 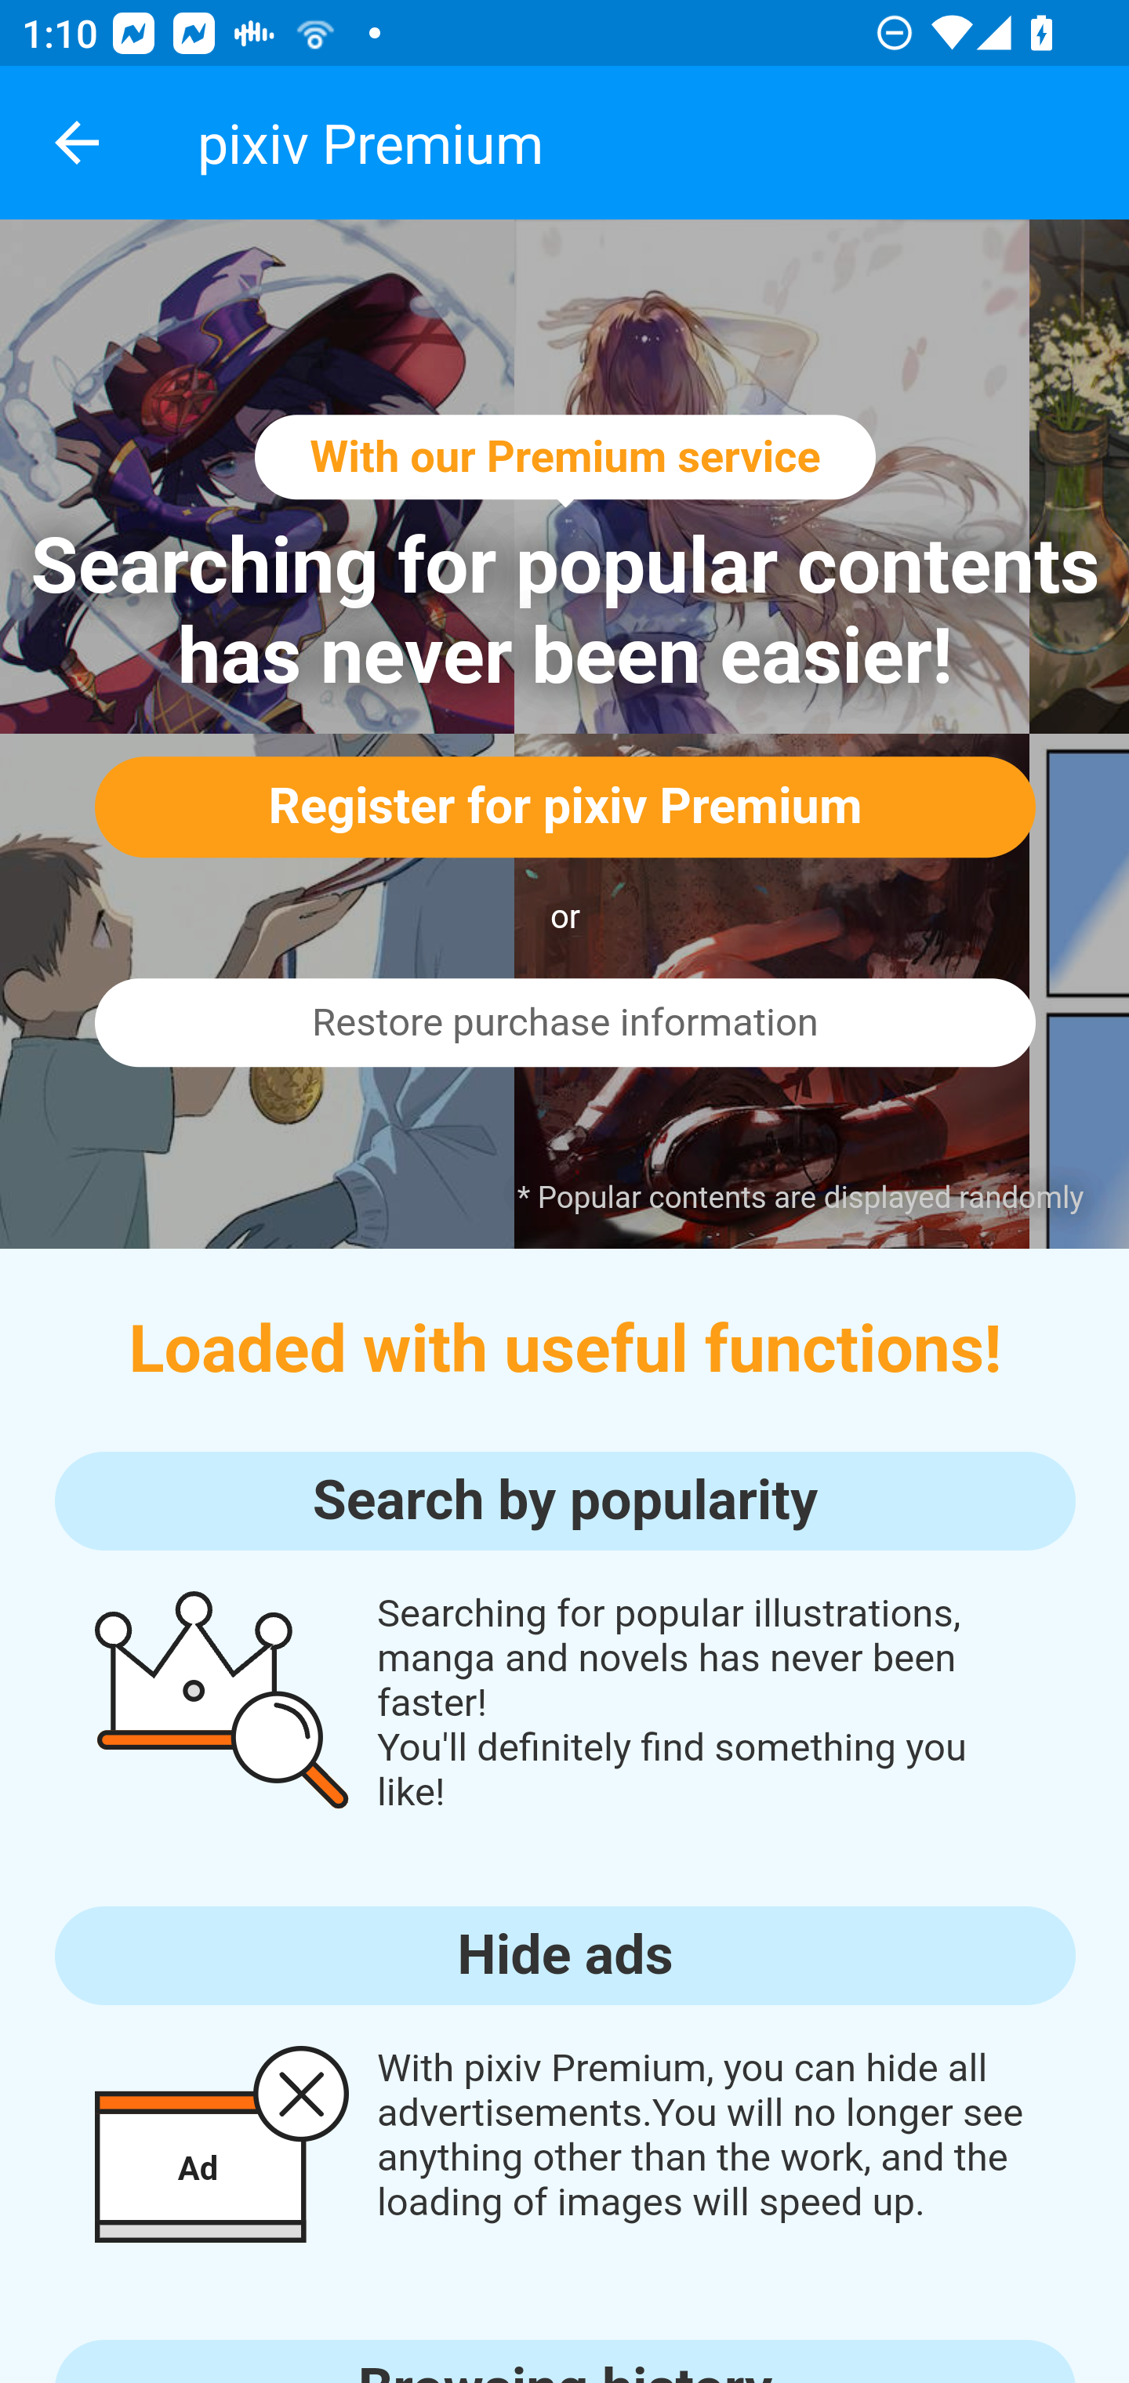 What do you see at coordinates (77, 143) in the screenshot?
I see `Navigate up` at bounding box center [77, 143].